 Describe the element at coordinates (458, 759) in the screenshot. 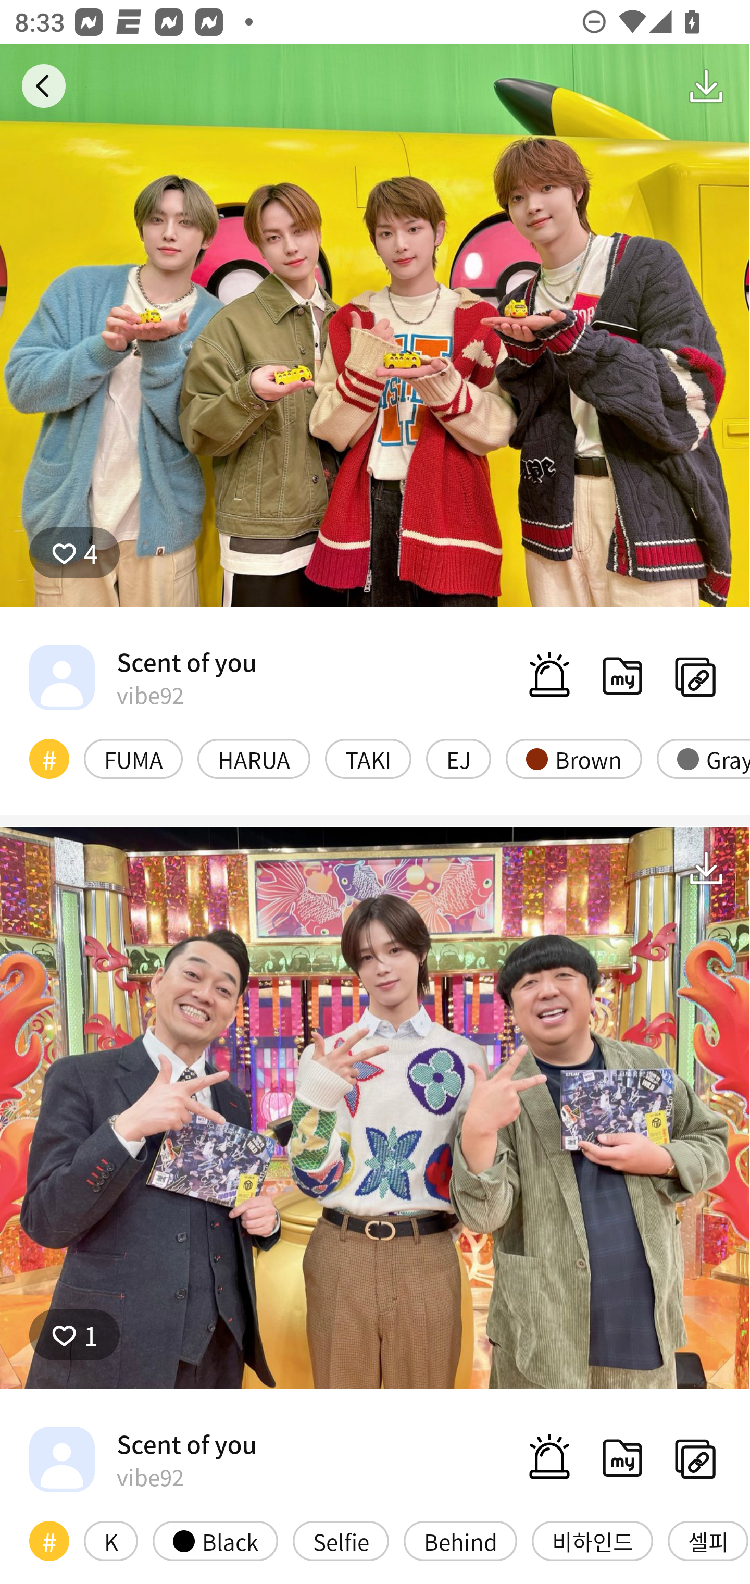

I see `EJ` at that location.